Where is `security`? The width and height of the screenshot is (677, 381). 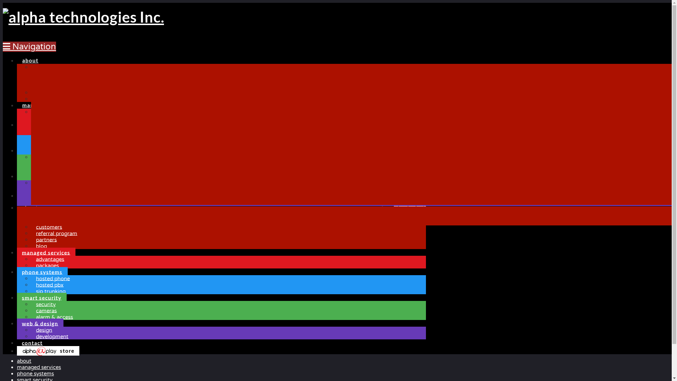
security is located at coordinates (41, 157).